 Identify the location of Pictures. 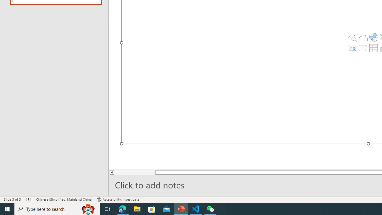
(363, 37).